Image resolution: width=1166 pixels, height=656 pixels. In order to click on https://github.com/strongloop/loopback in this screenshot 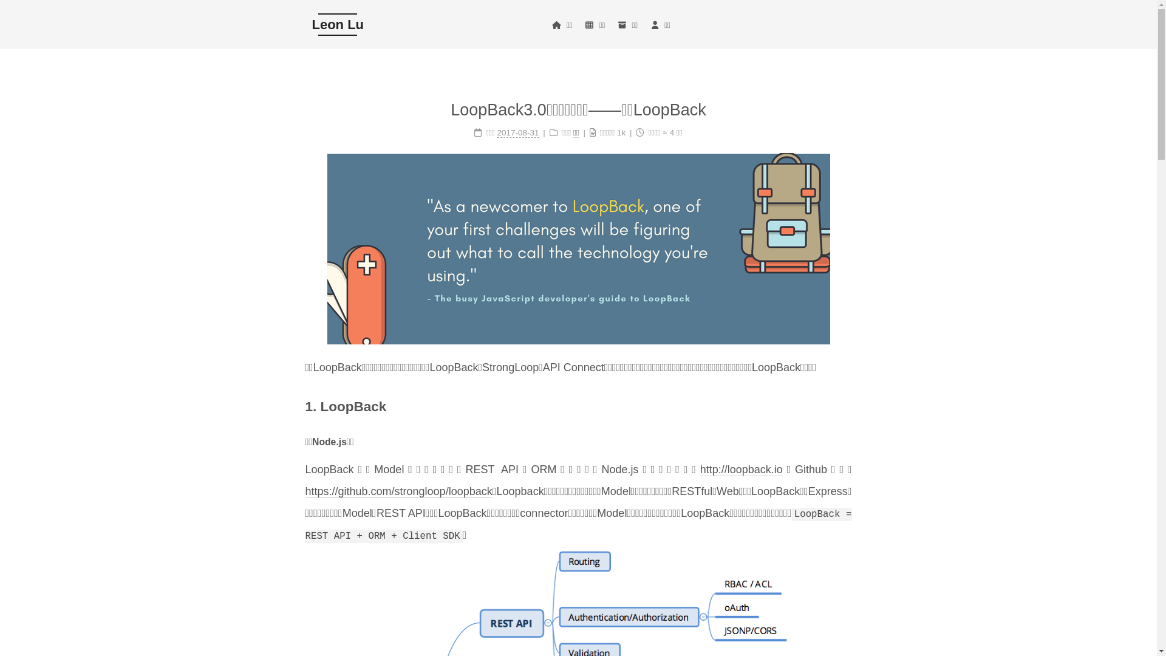, I will do `click(398, 492)`.